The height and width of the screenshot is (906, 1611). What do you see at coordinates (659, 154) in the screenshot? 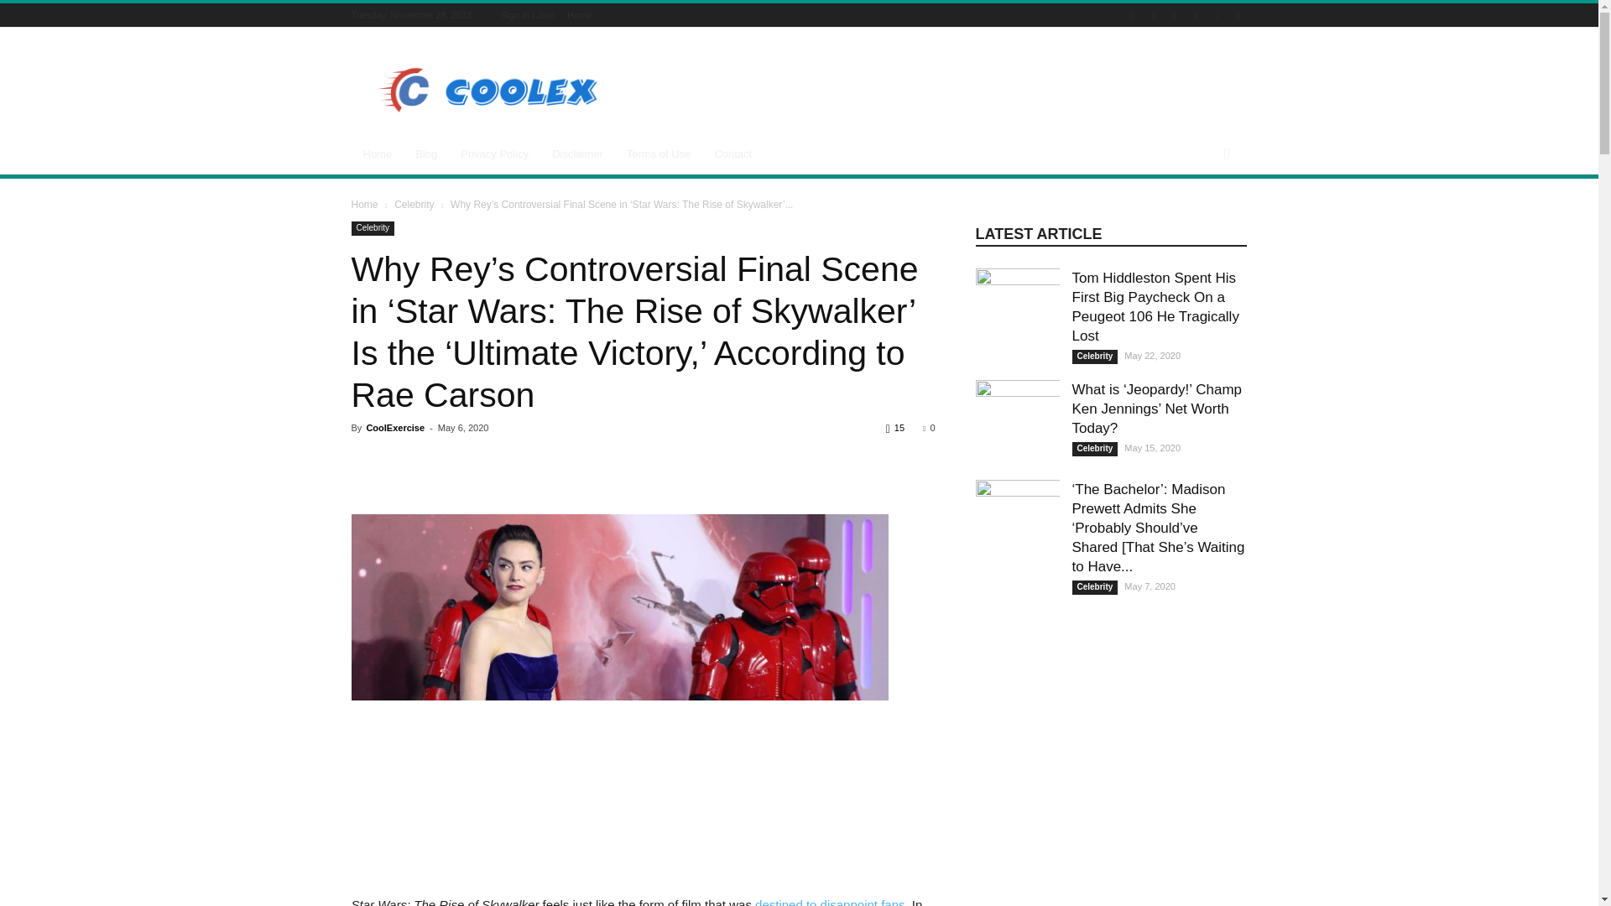
I see `Terms of Use` at bounding box center [659, 154].